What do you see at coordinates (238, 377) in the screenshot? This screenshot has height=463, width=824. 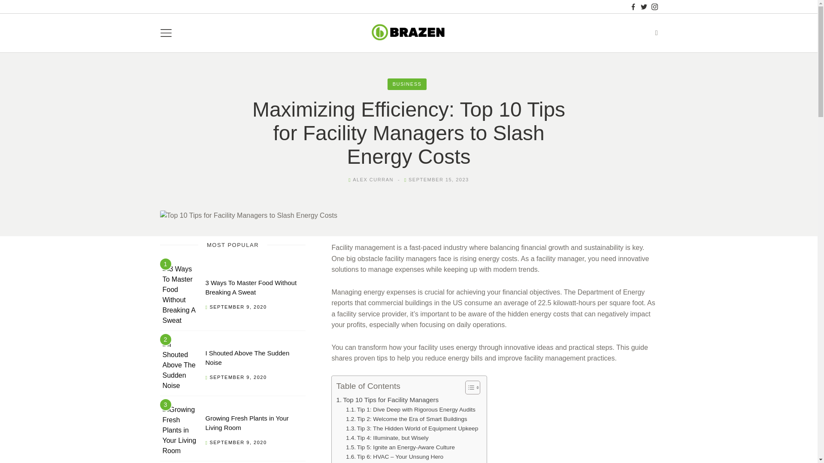 I see `SEPTEMBER 9, 2020` at bounding box center [238, 377].